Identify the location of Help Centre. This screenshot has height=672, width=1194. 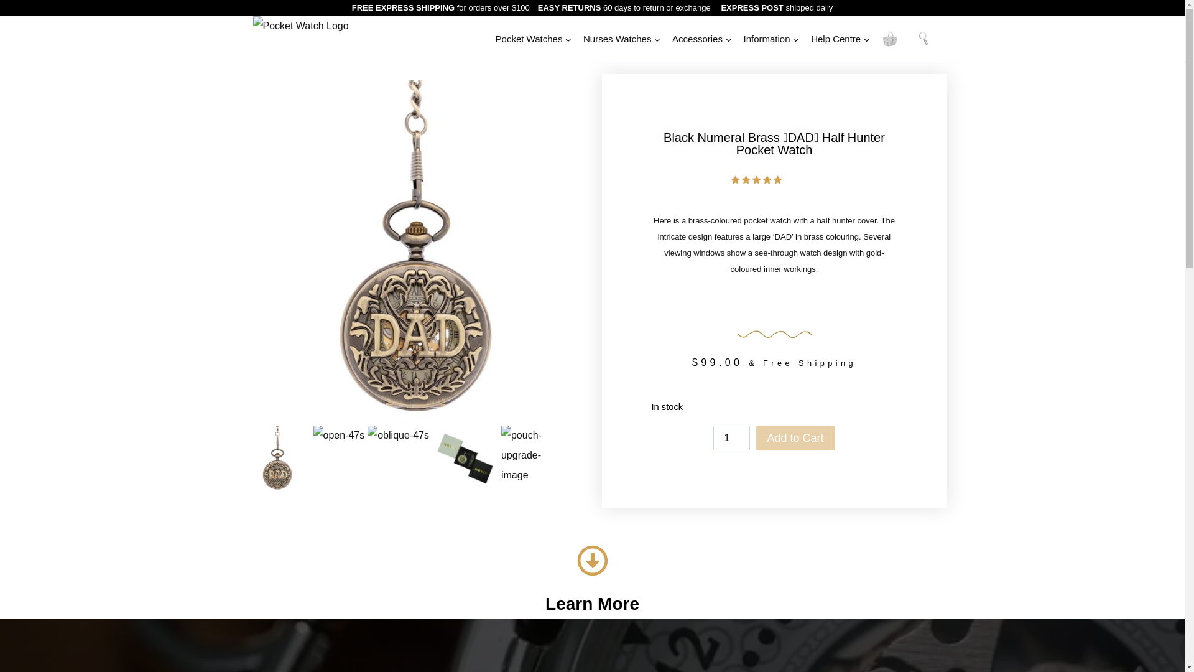
(841, 39).